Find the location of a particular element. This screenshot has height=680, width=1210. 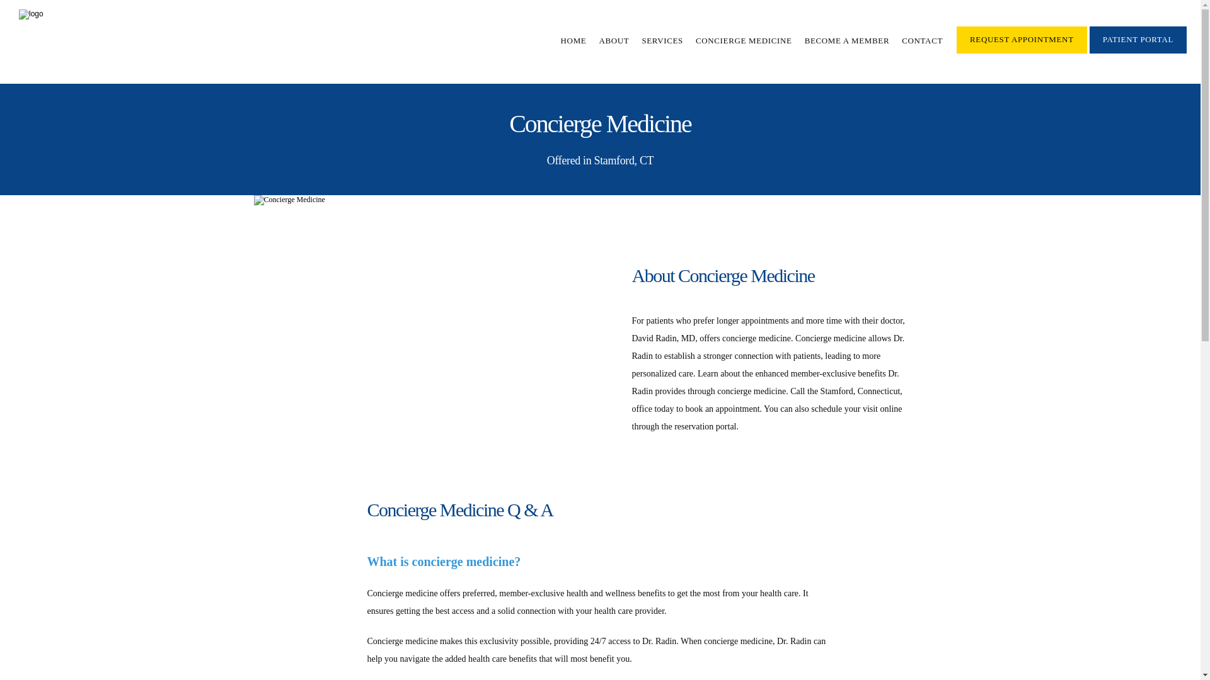

SERVICES is located at coordinates (662, 40).